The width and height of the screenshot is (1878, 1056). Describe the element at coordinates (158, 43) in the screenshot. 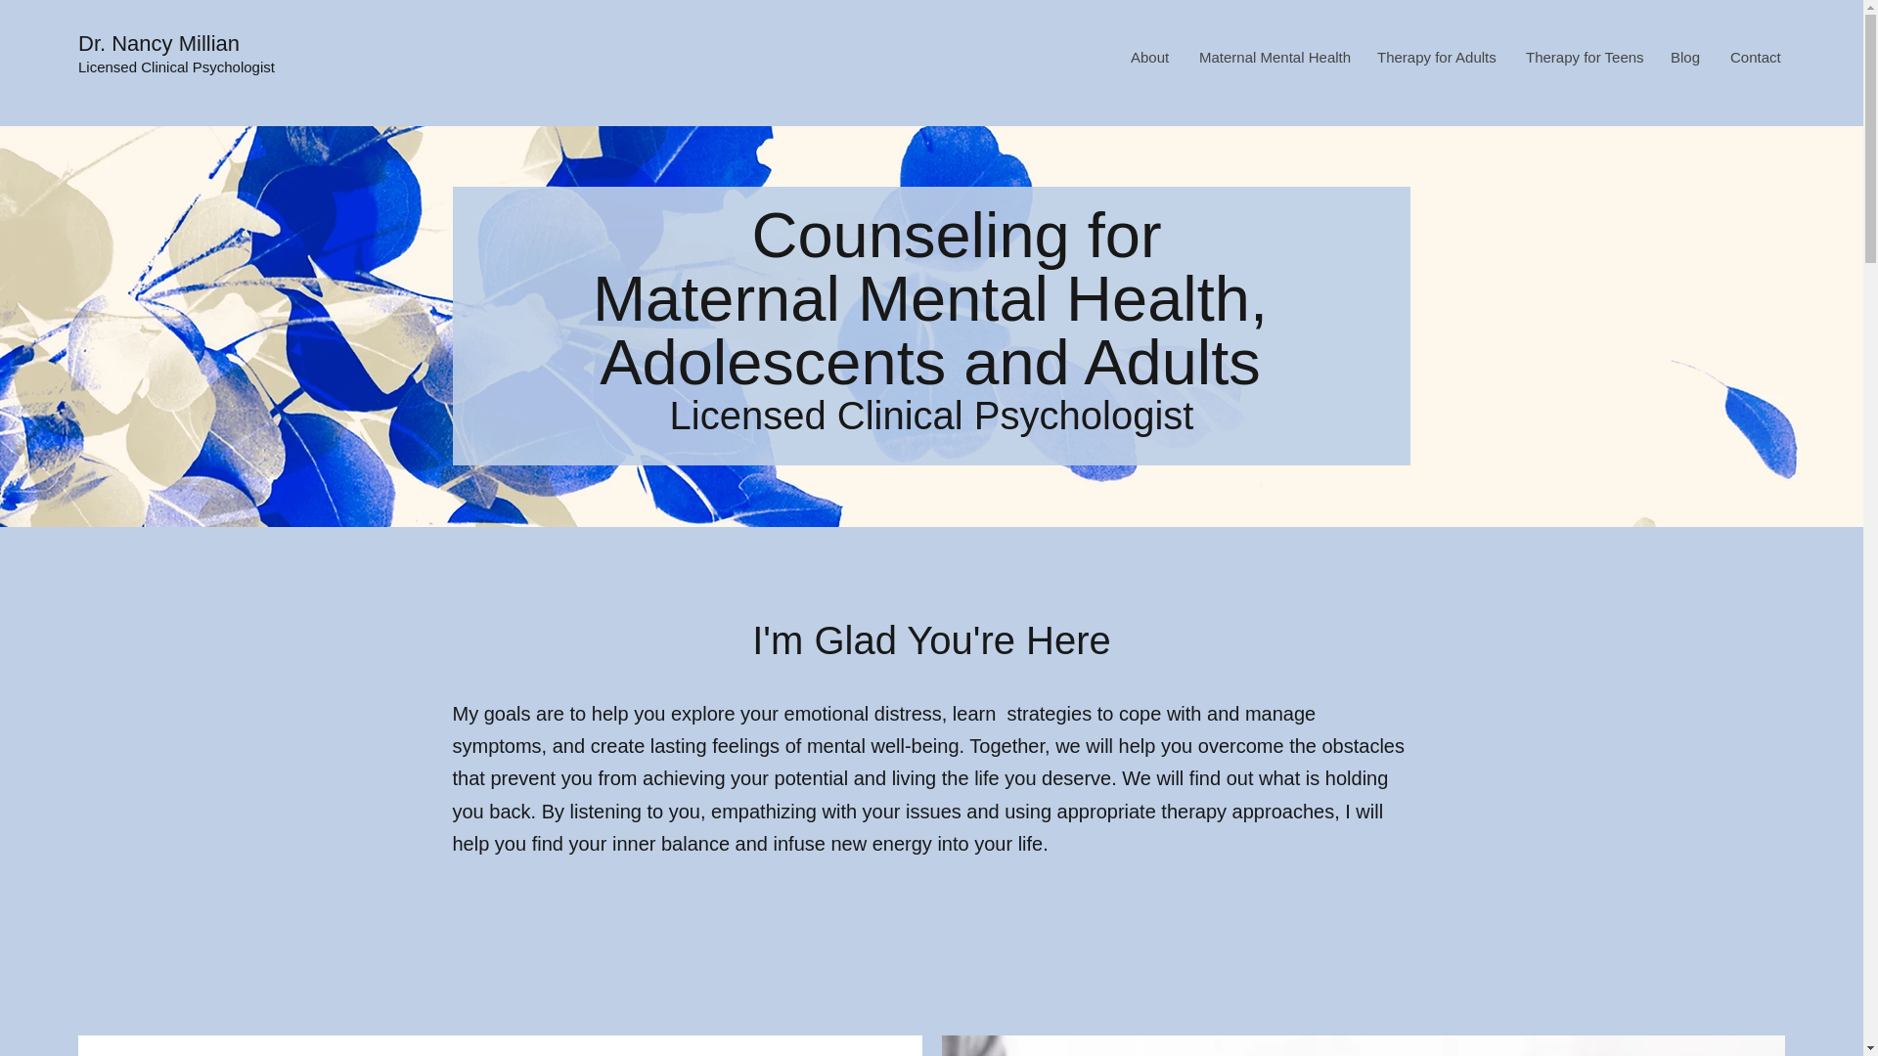

I see `Dr. Nancy Millian` at that location.